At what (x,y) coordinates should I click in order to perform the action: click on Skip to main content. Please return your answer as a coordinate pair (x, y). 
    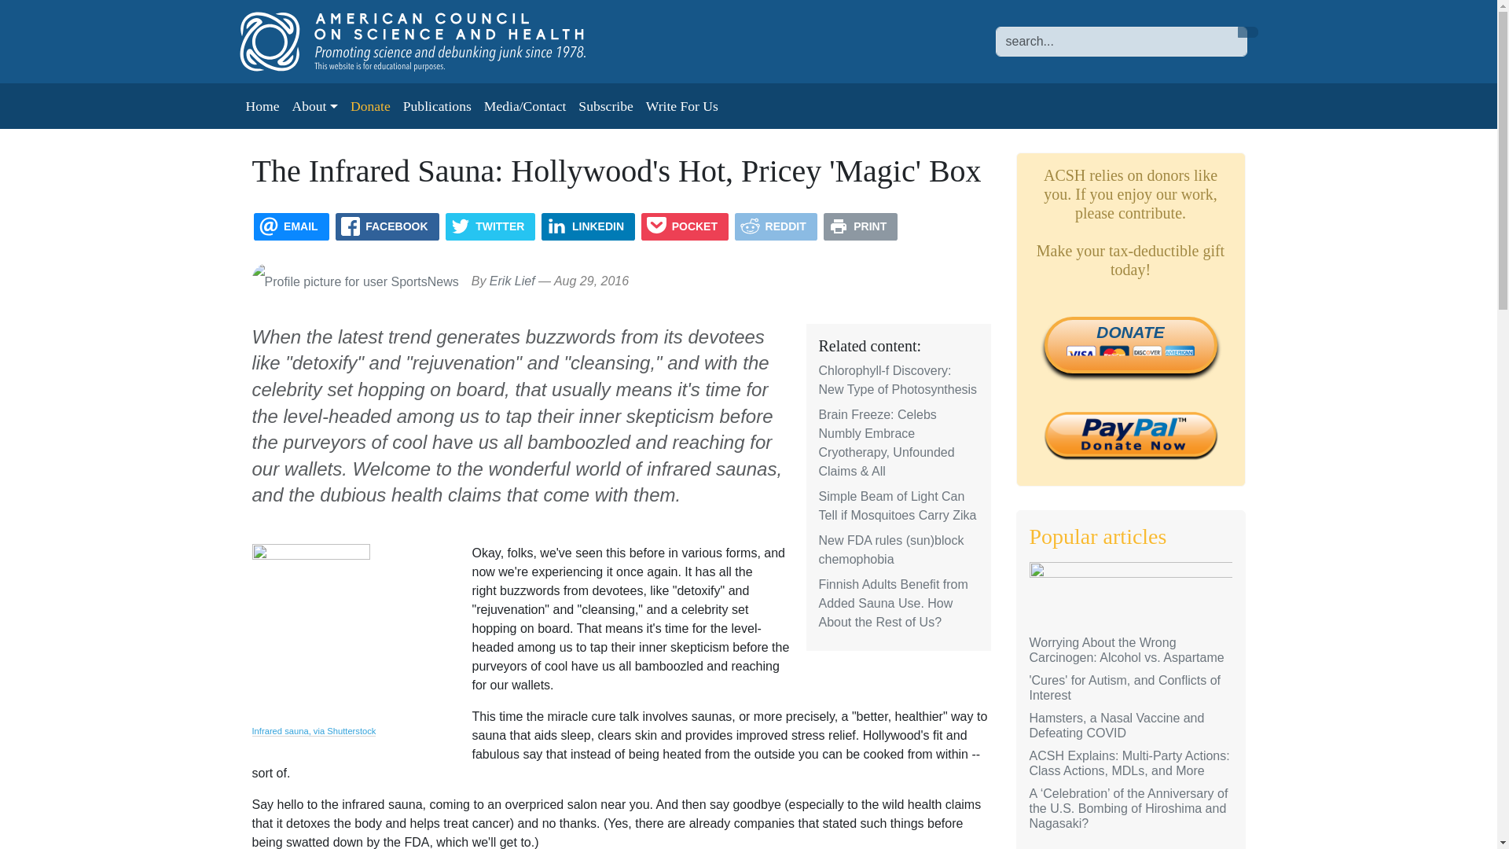
    Looking at the image, I should click on (63, 11).